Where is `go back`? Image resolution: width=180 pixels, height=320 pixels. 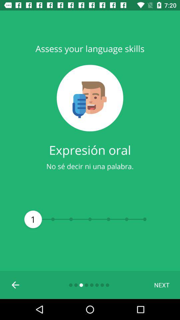
go back is located at coordinates (16, 285).